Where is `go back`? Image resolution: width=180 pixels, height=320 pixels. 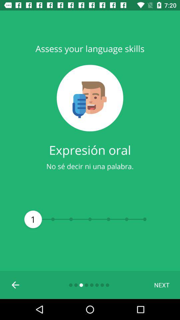
go back is located at coordinates (16, 285).